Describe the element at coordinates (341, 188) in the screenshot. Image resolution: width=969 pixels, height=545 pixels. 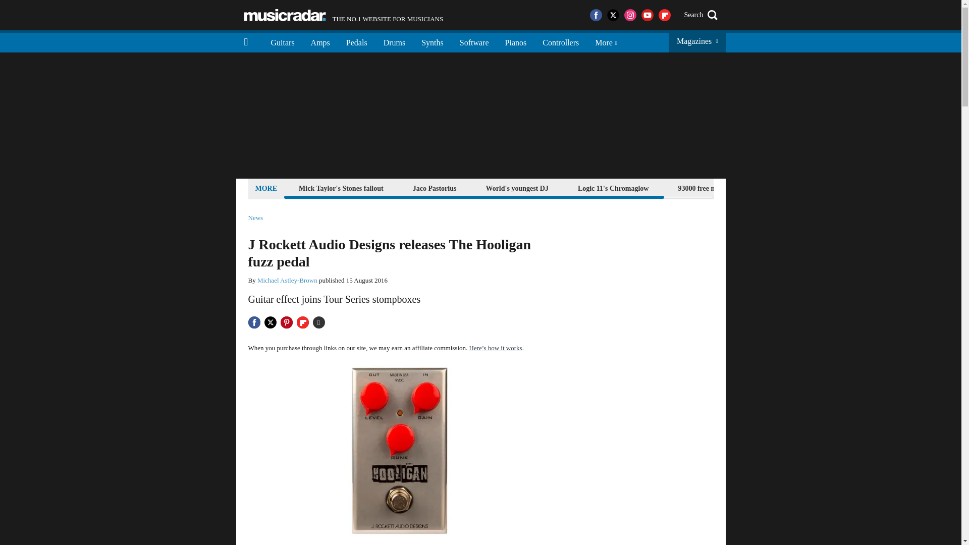
I see `Mick Taylor's Stones fallout` at that location.